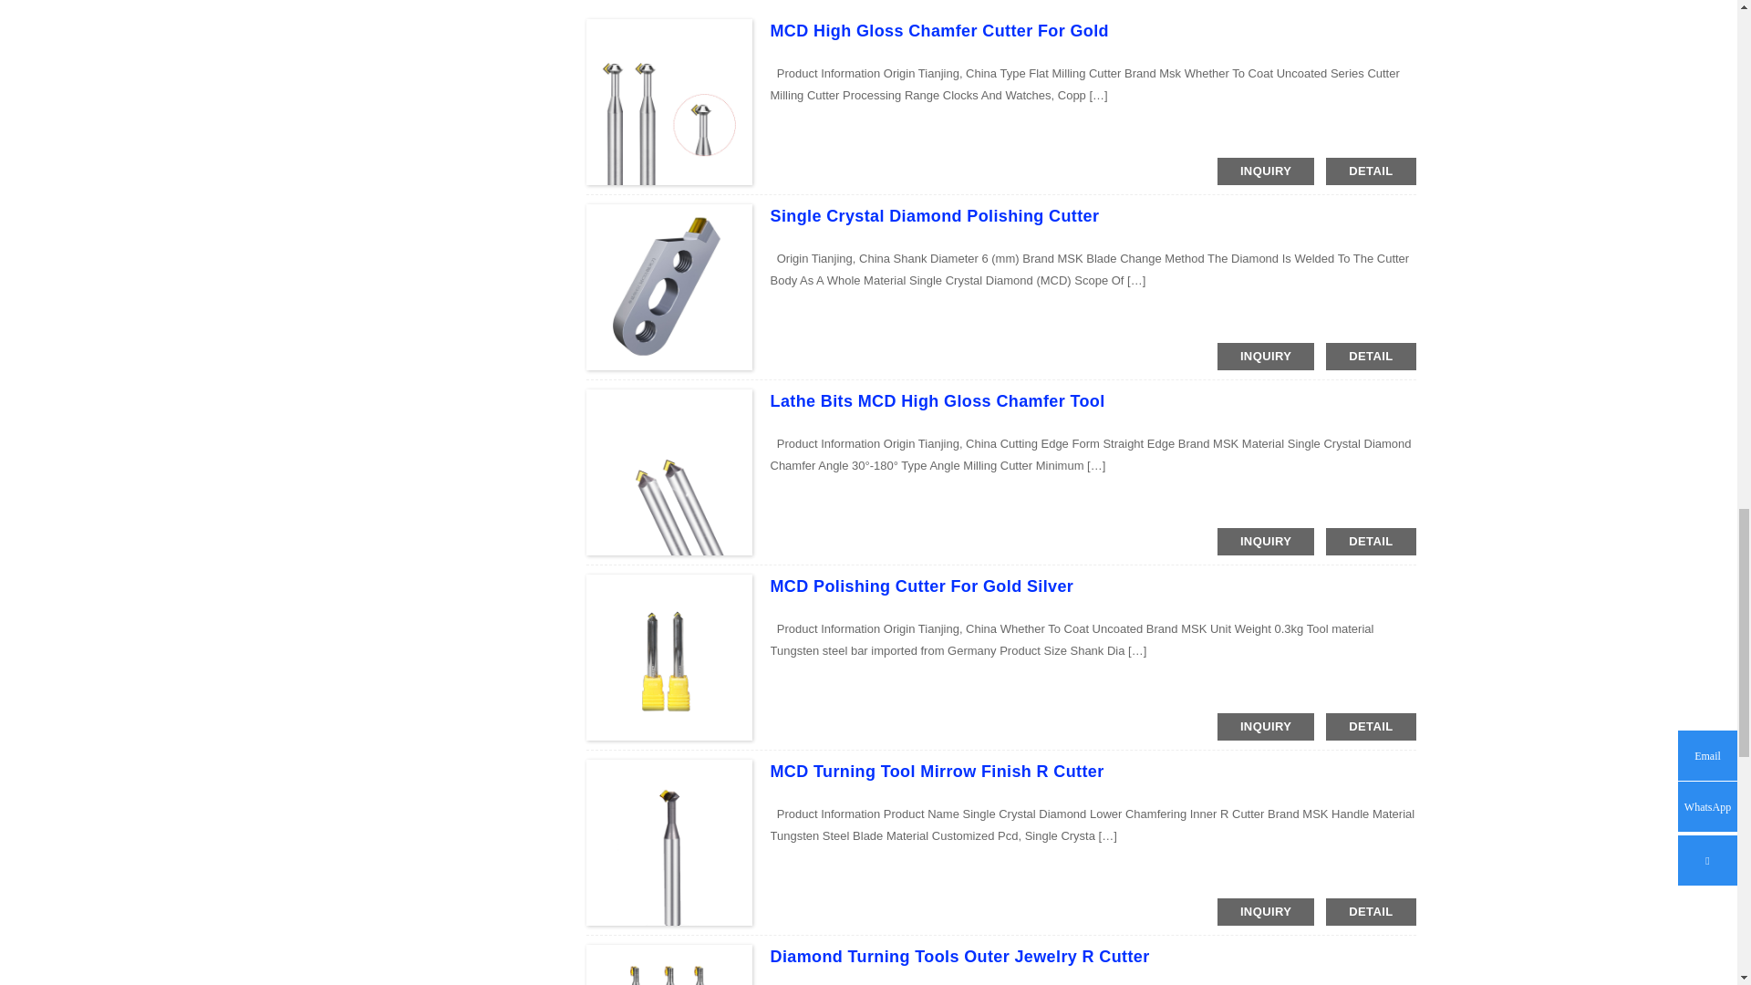  I want to click on INQUIRY, so click(1266, 912).